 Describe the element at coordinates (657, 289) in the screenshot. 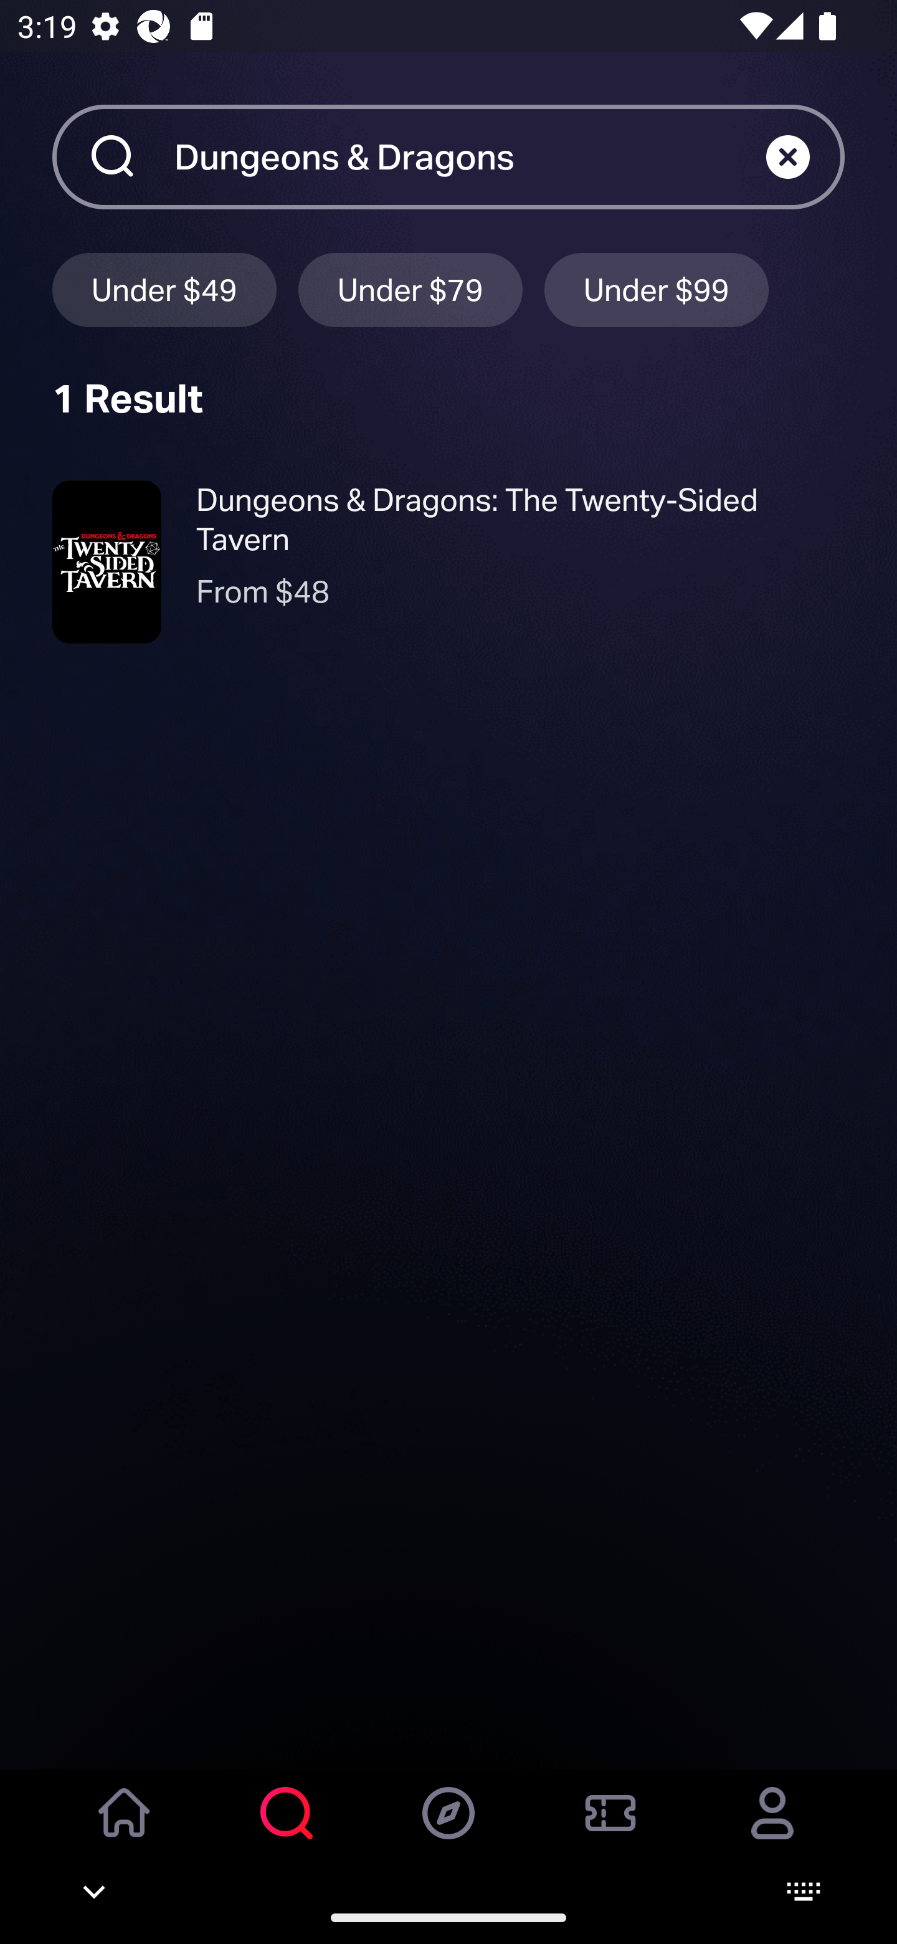

I see `Under $99` at that location.